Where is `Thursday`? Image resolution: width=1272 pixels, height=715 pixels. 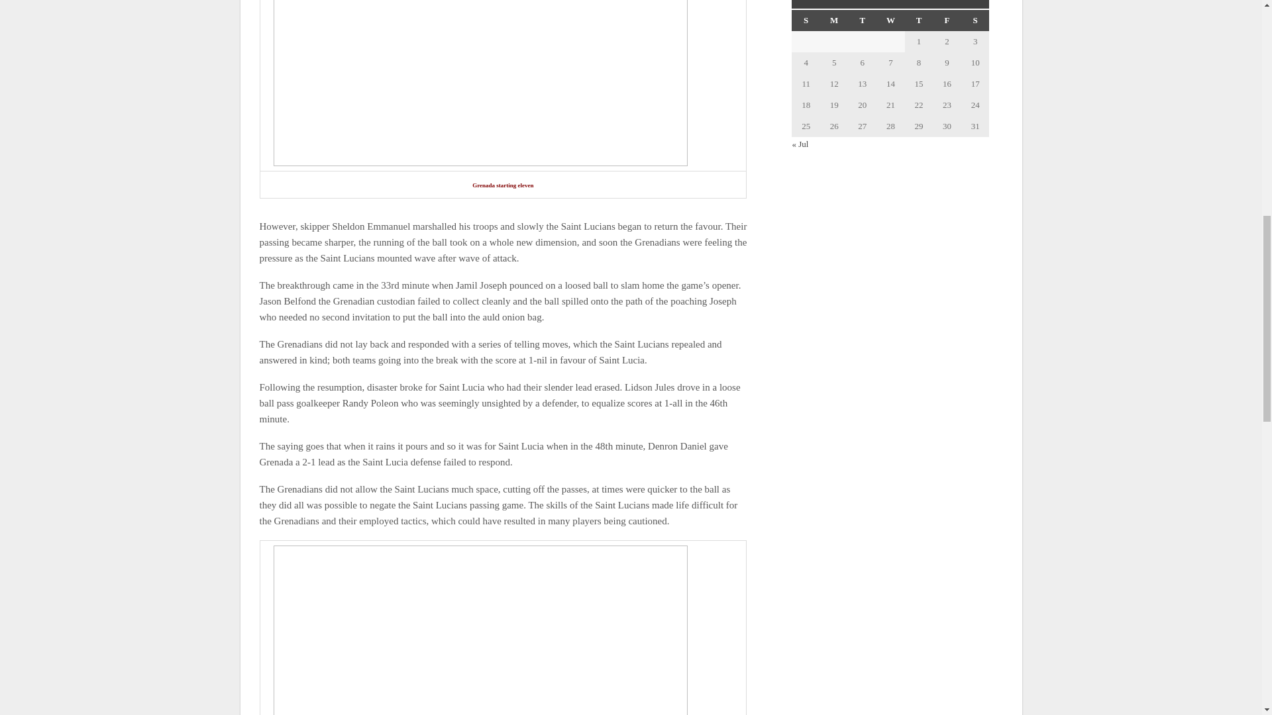
Thursday is located at coordinates (919, 21).